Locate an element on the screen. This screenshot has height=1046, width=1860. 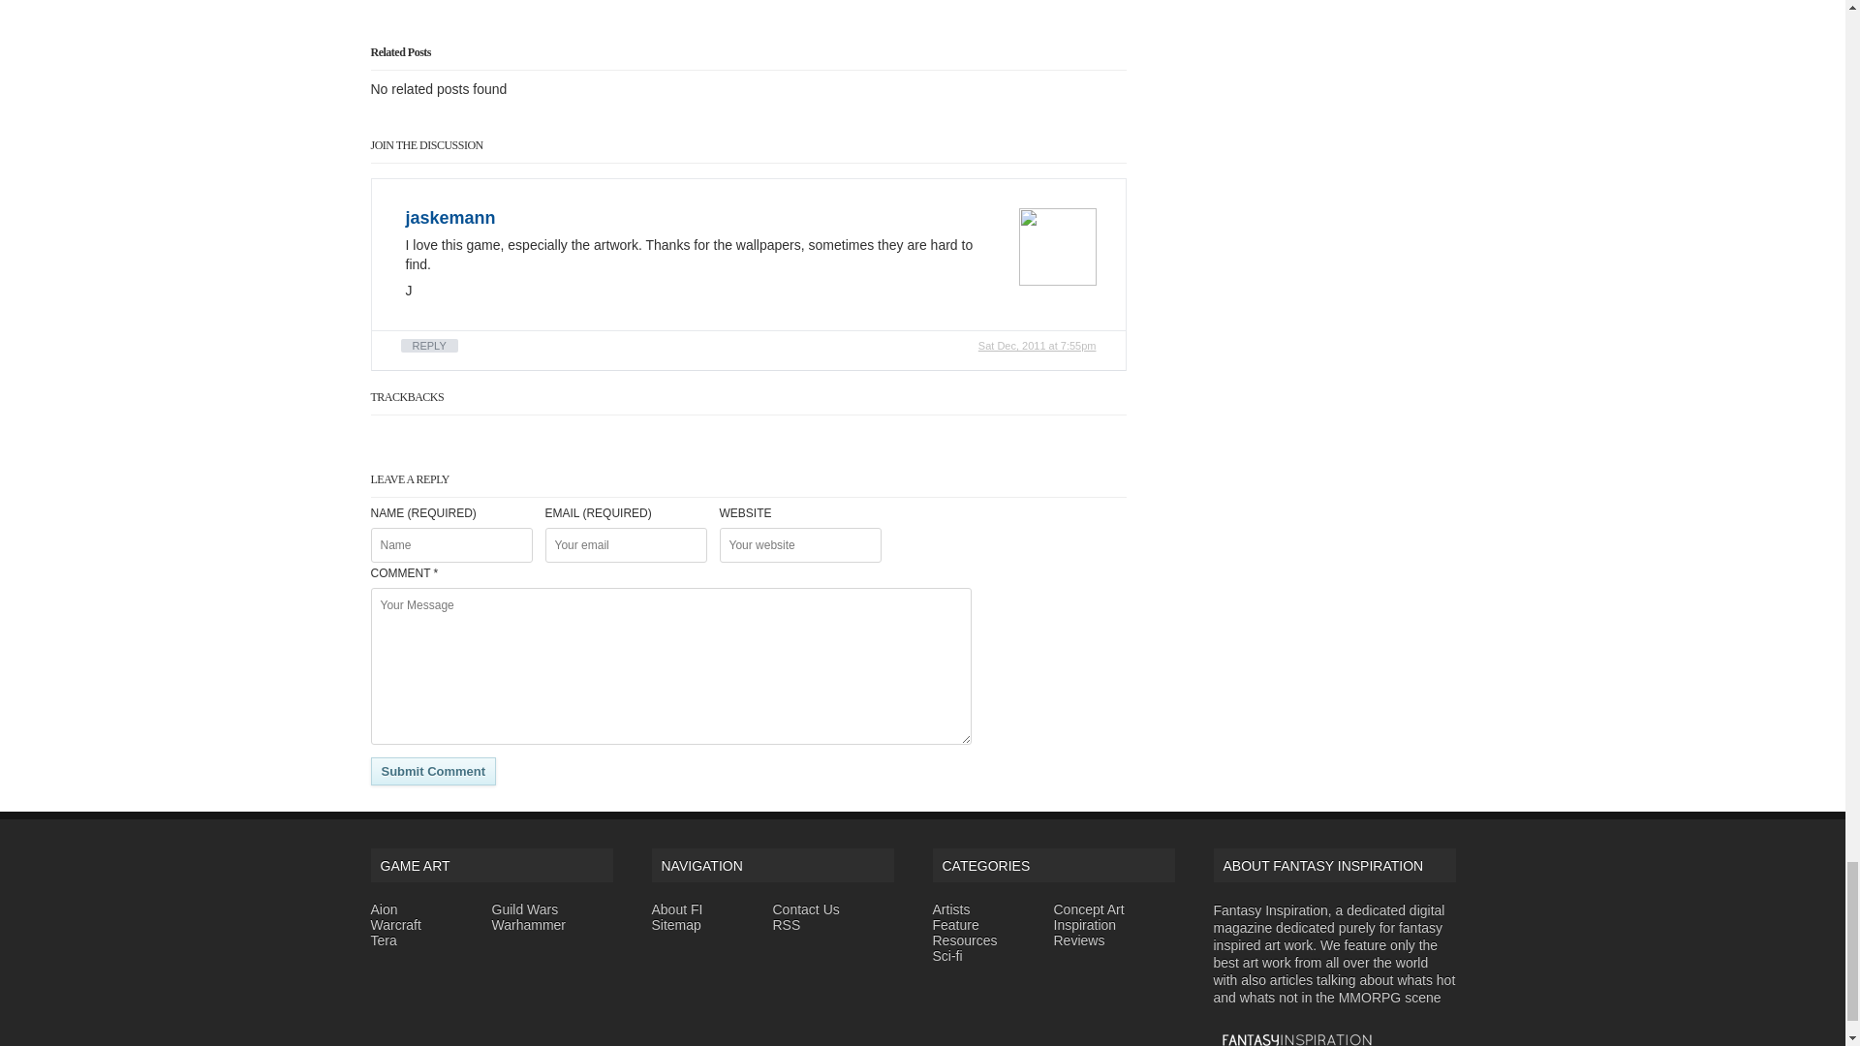
Name is located at coordinates (451, 545).